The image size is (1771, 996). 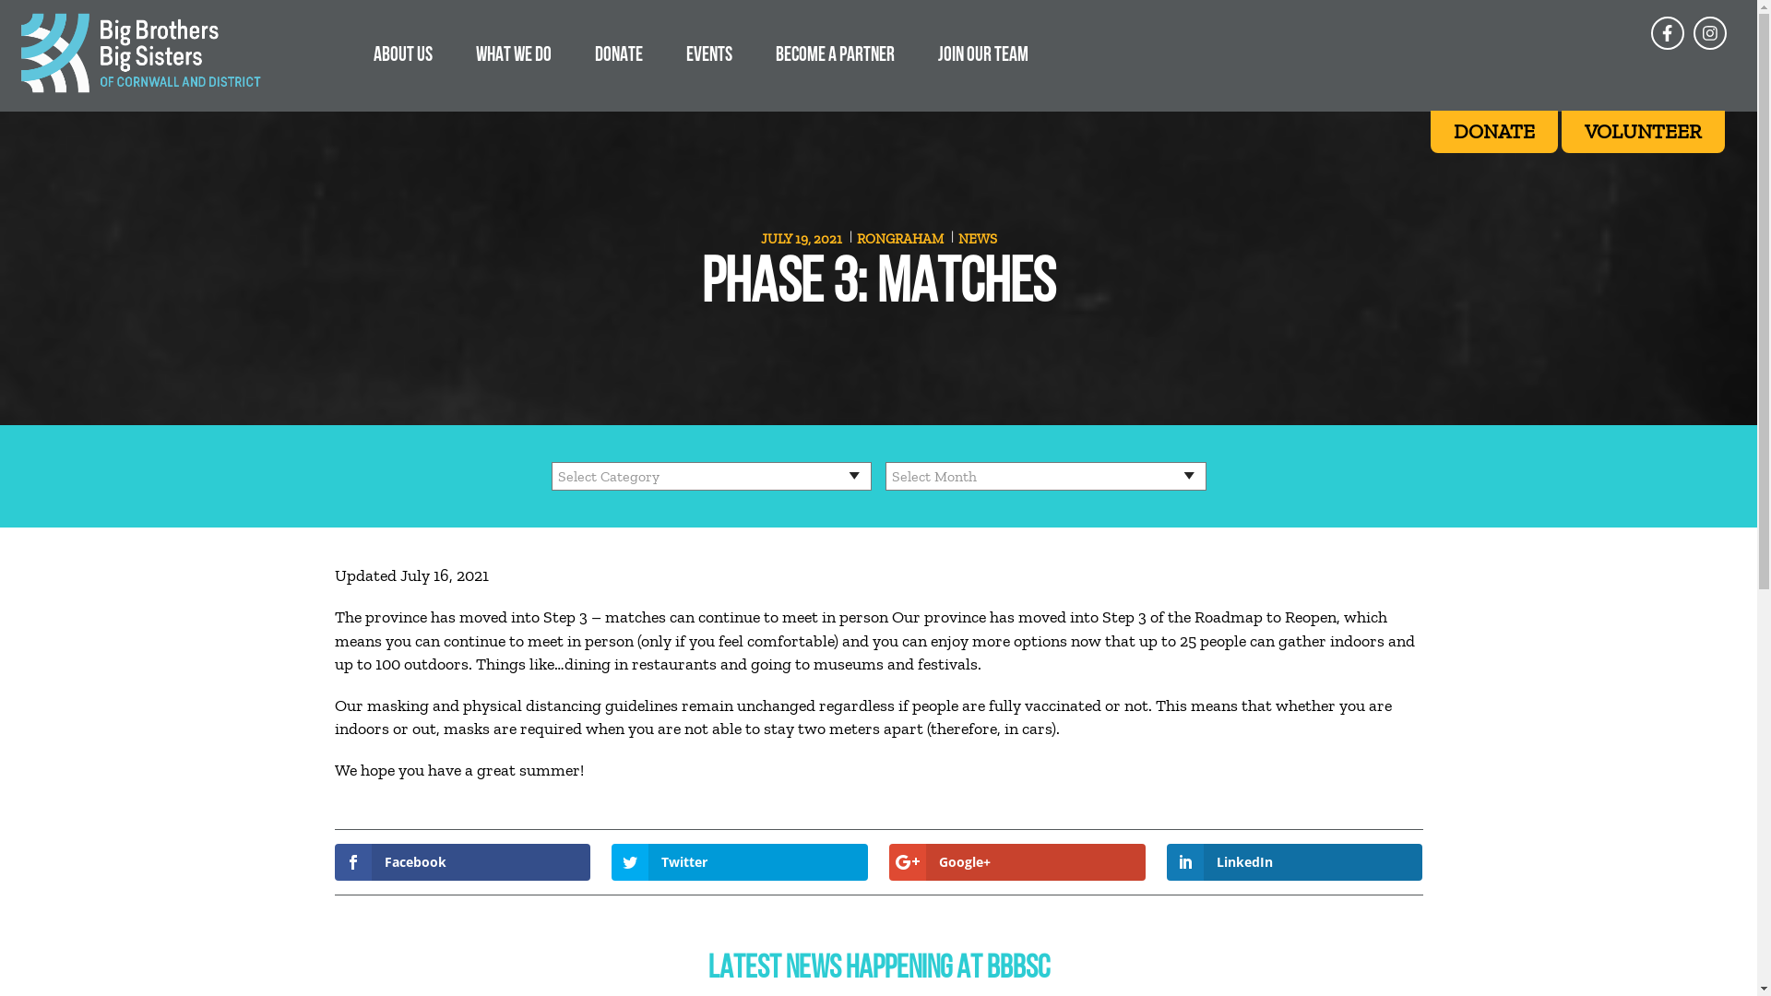 I want to click on BECOME A PARTNER, so click(x=836, y=53).